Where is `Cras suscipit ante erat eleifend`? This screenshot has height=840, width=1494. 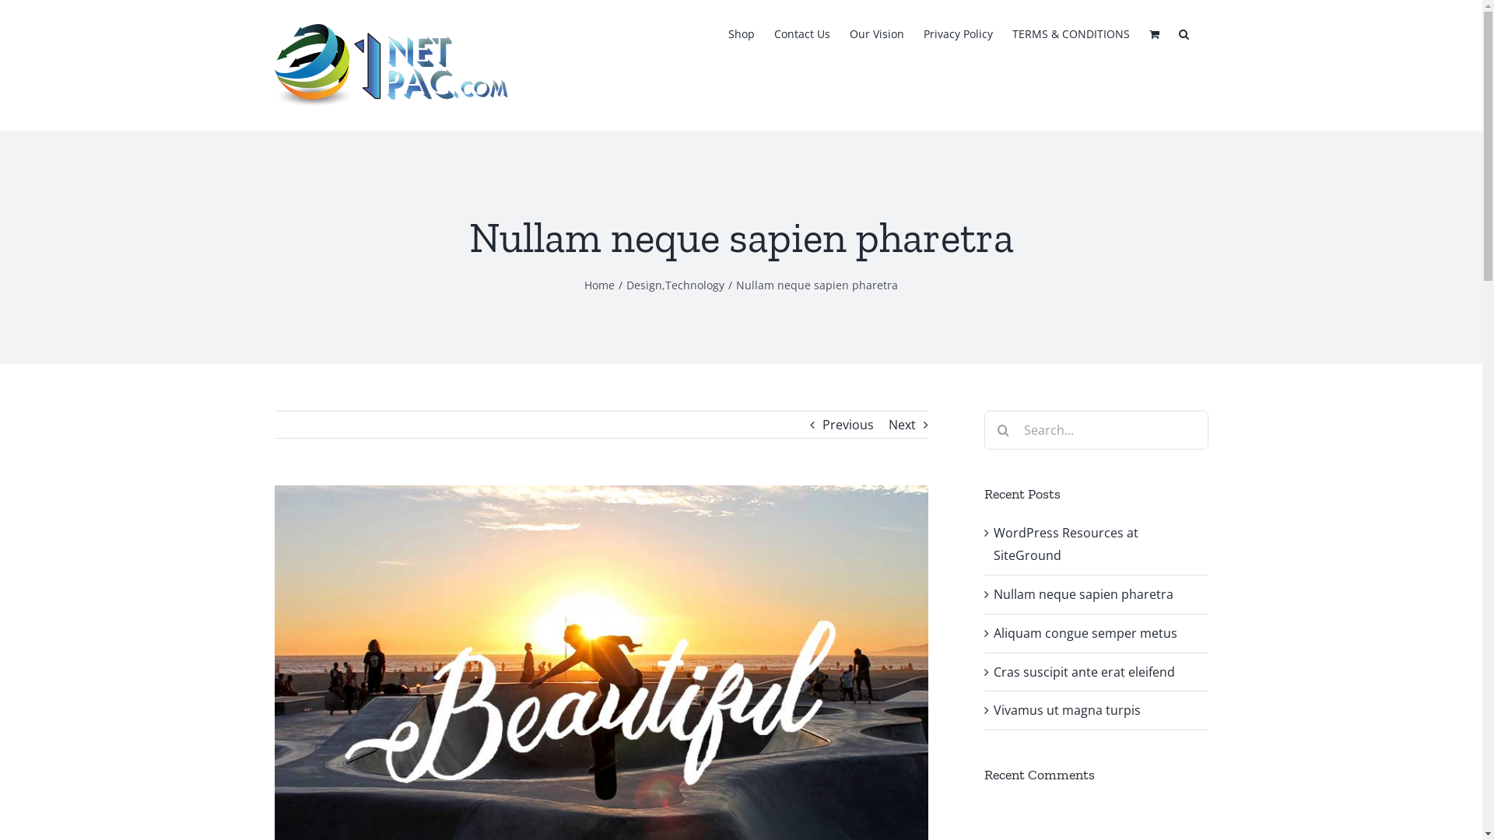 Cras suscipit ante erat eleifend is located at coordinates (1083, 672).